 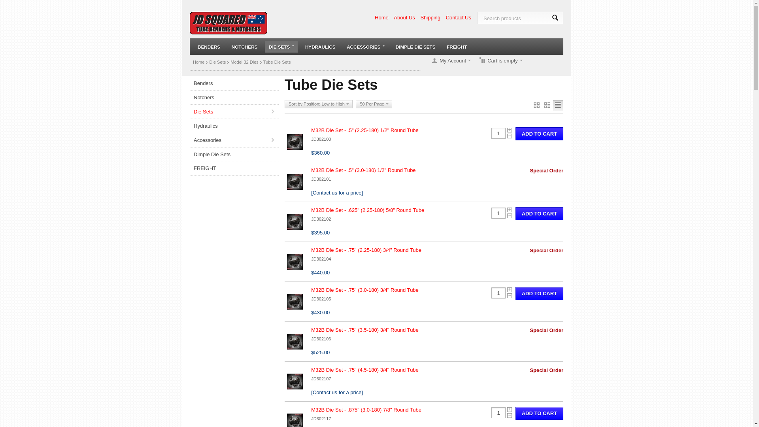 I want to click on Search products, so click(x=520, y=18).